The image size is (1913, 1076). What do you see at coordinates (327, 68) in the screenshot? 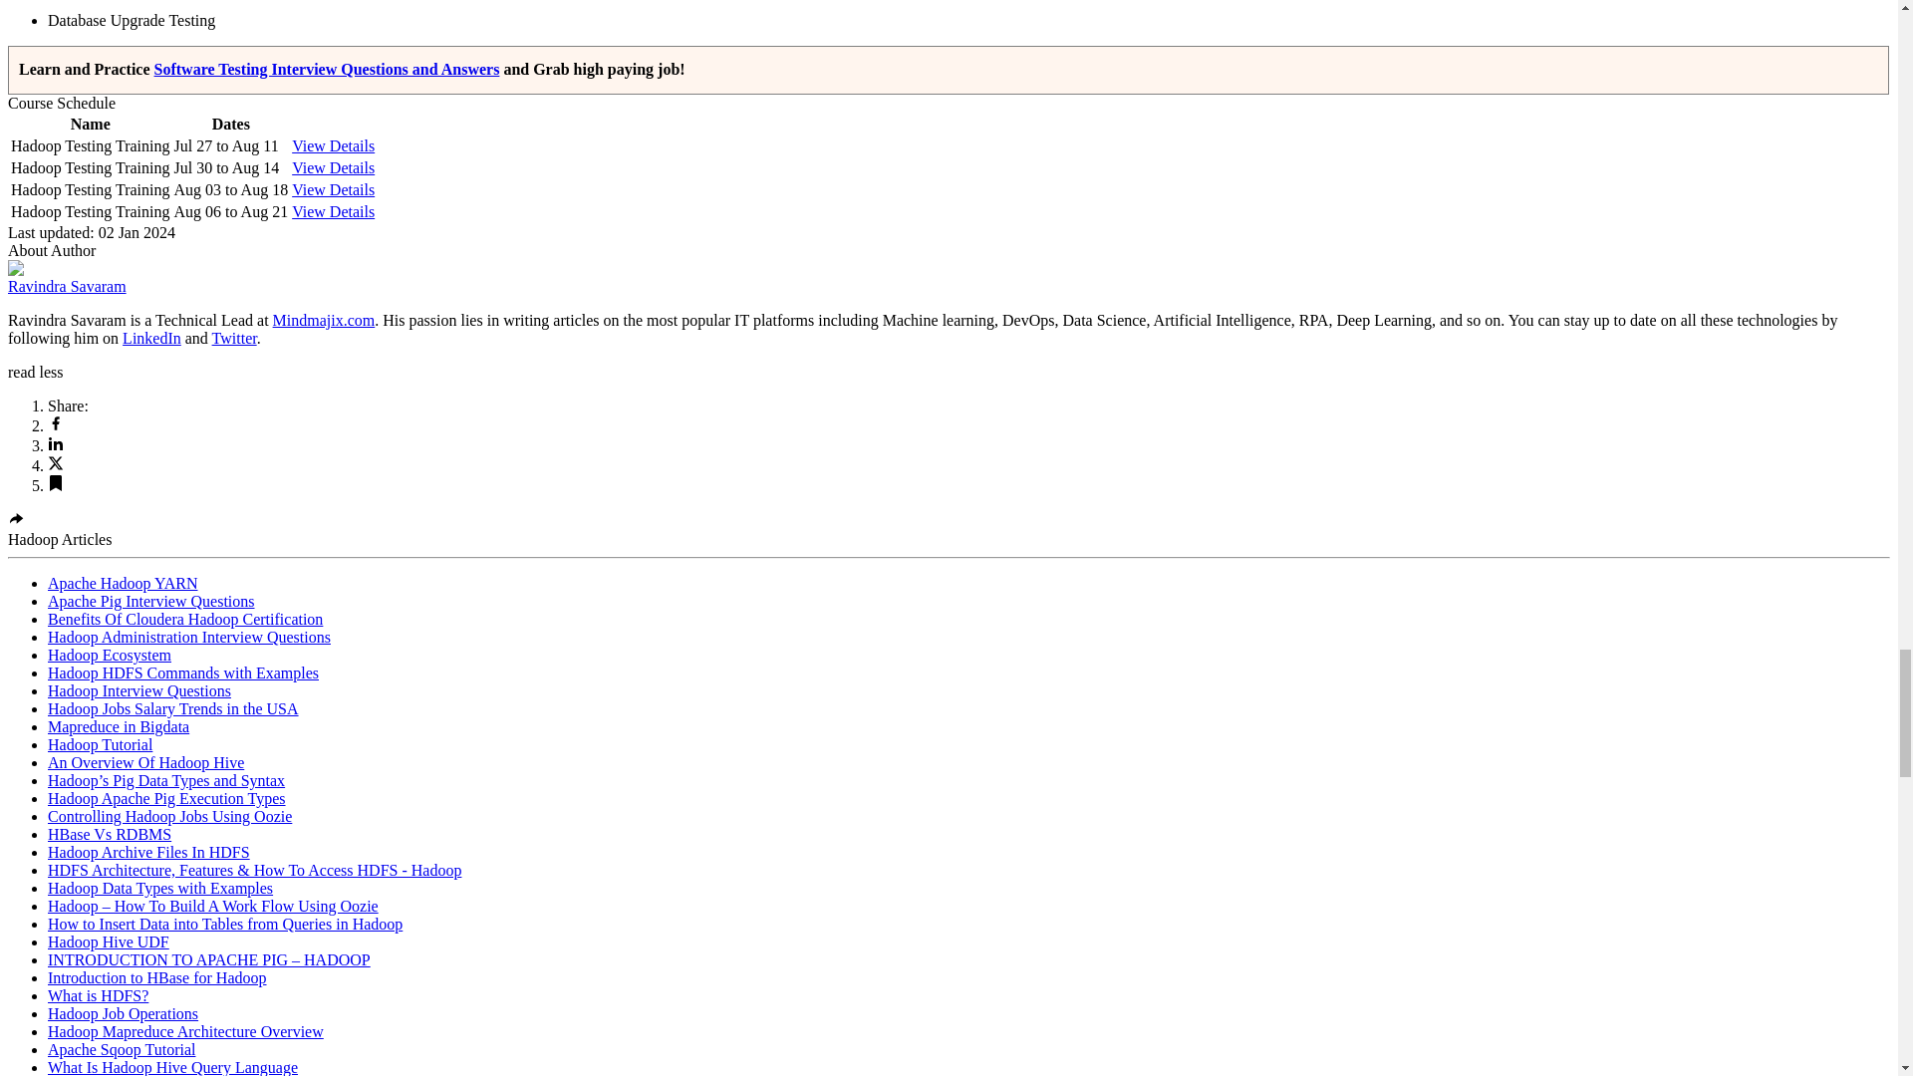
I see `Manual Testing Interview Questions` at bounding box center [327, 68].